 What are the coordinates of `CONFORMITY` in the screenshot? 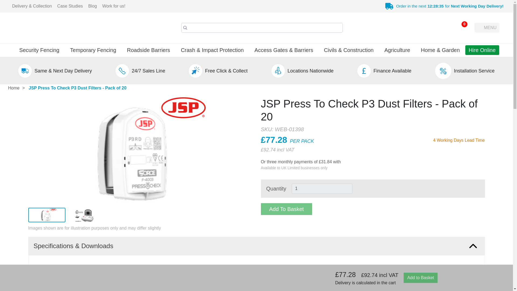 It's located at (443, 288).